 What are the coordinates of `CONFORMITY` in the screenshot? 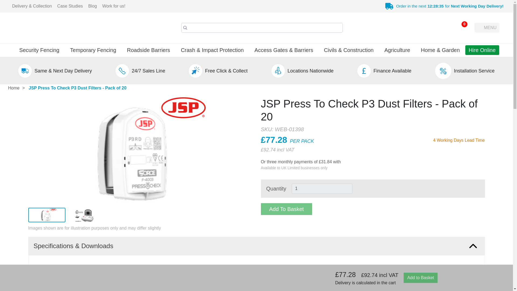 It's located at (443, 288).